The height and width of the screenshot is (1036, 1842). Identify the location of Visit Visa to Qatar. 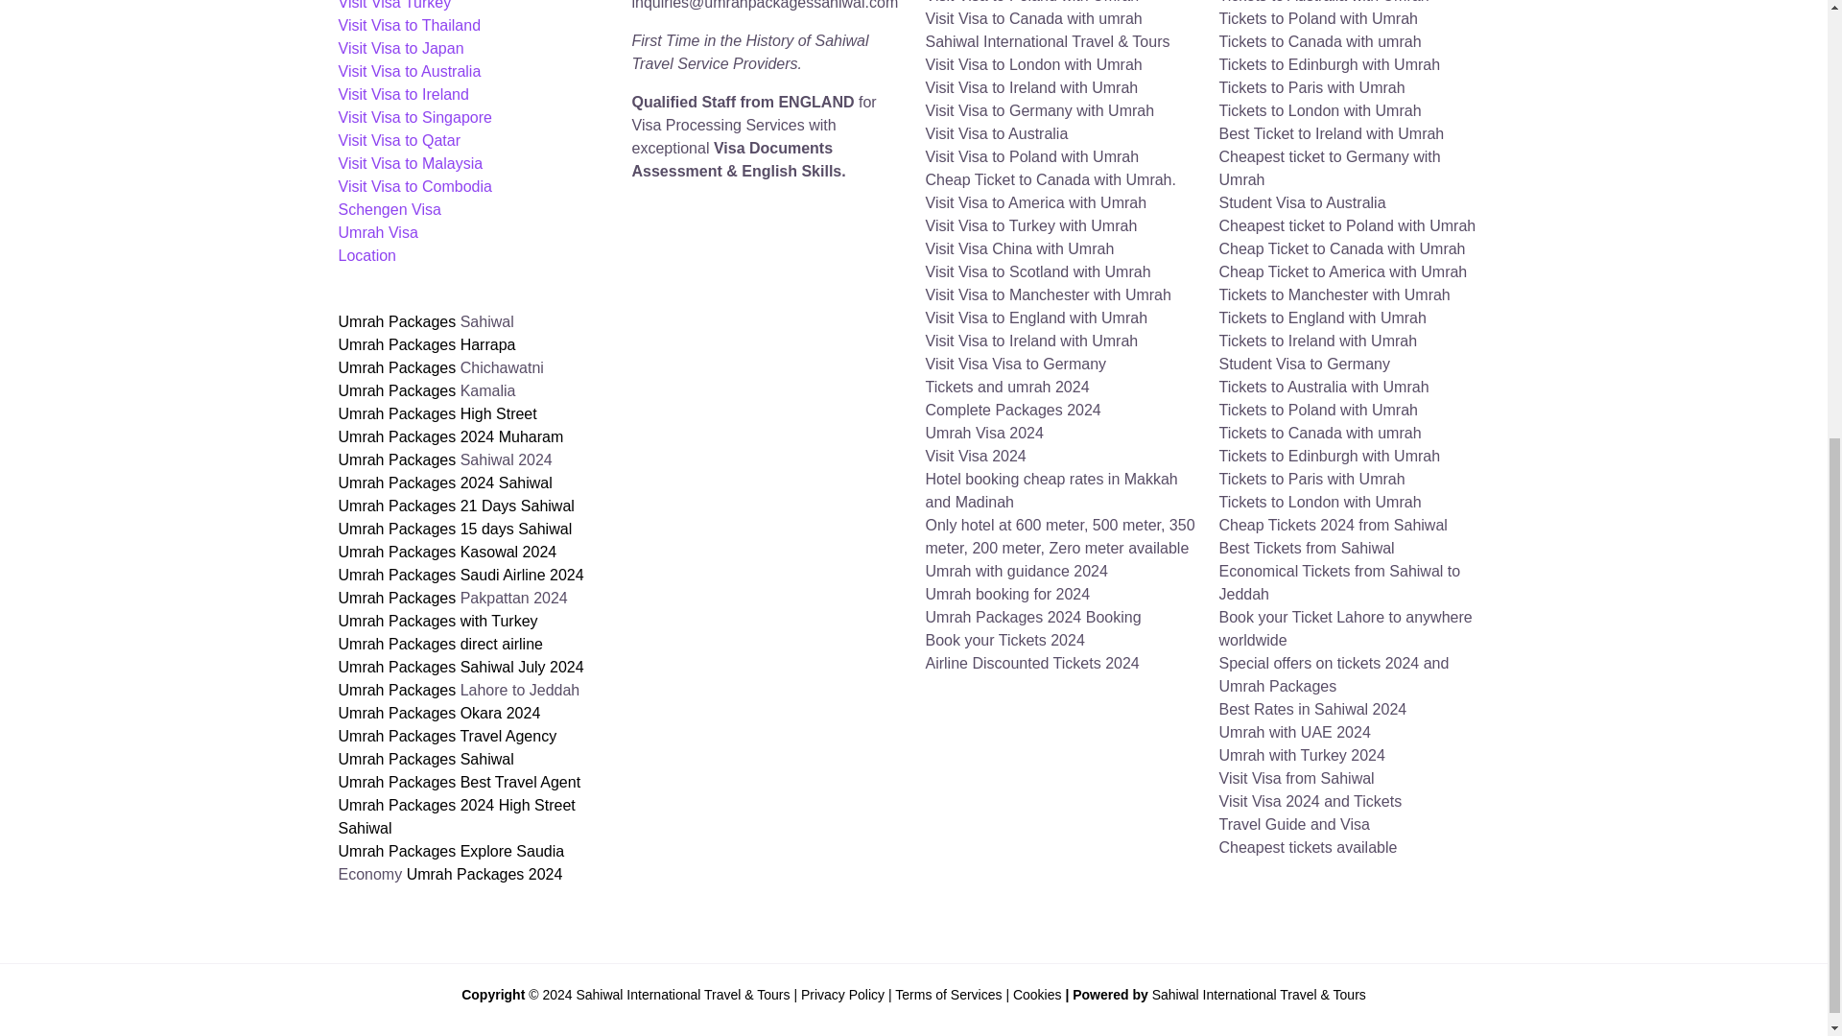
(397, 140).